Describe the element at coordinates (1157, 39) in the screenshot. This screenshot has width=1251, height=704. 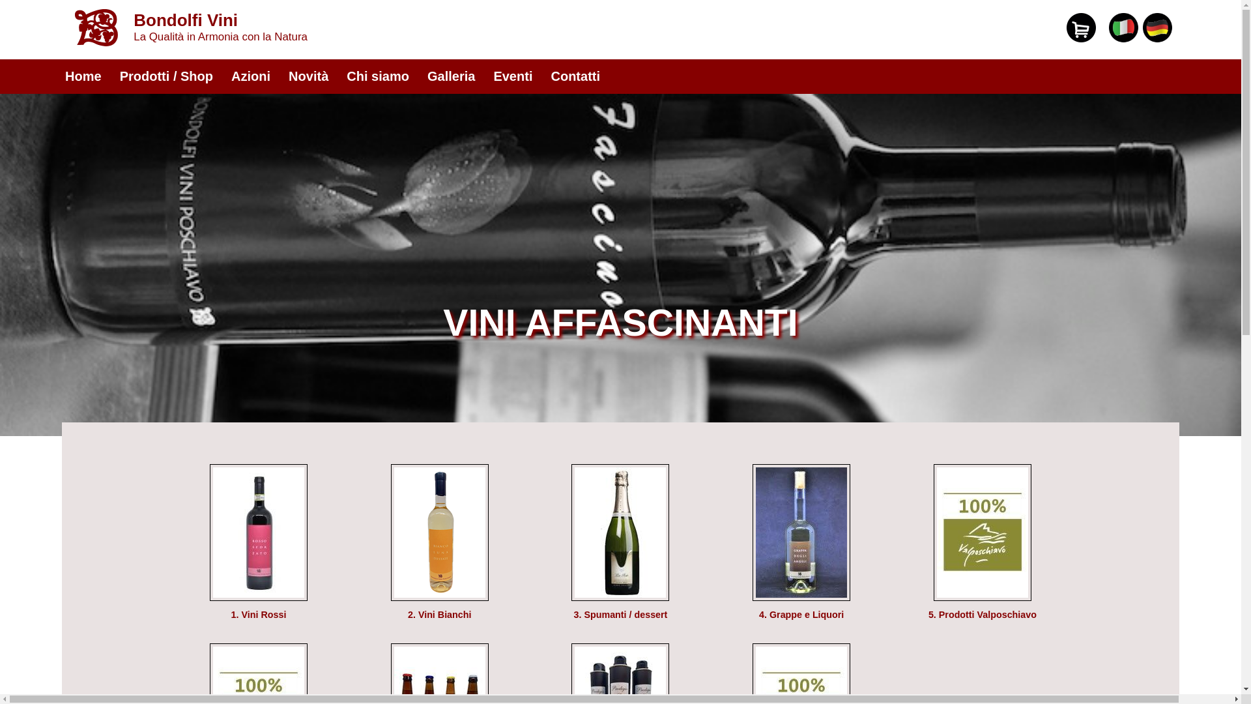
I see `Deutsch` at that location.